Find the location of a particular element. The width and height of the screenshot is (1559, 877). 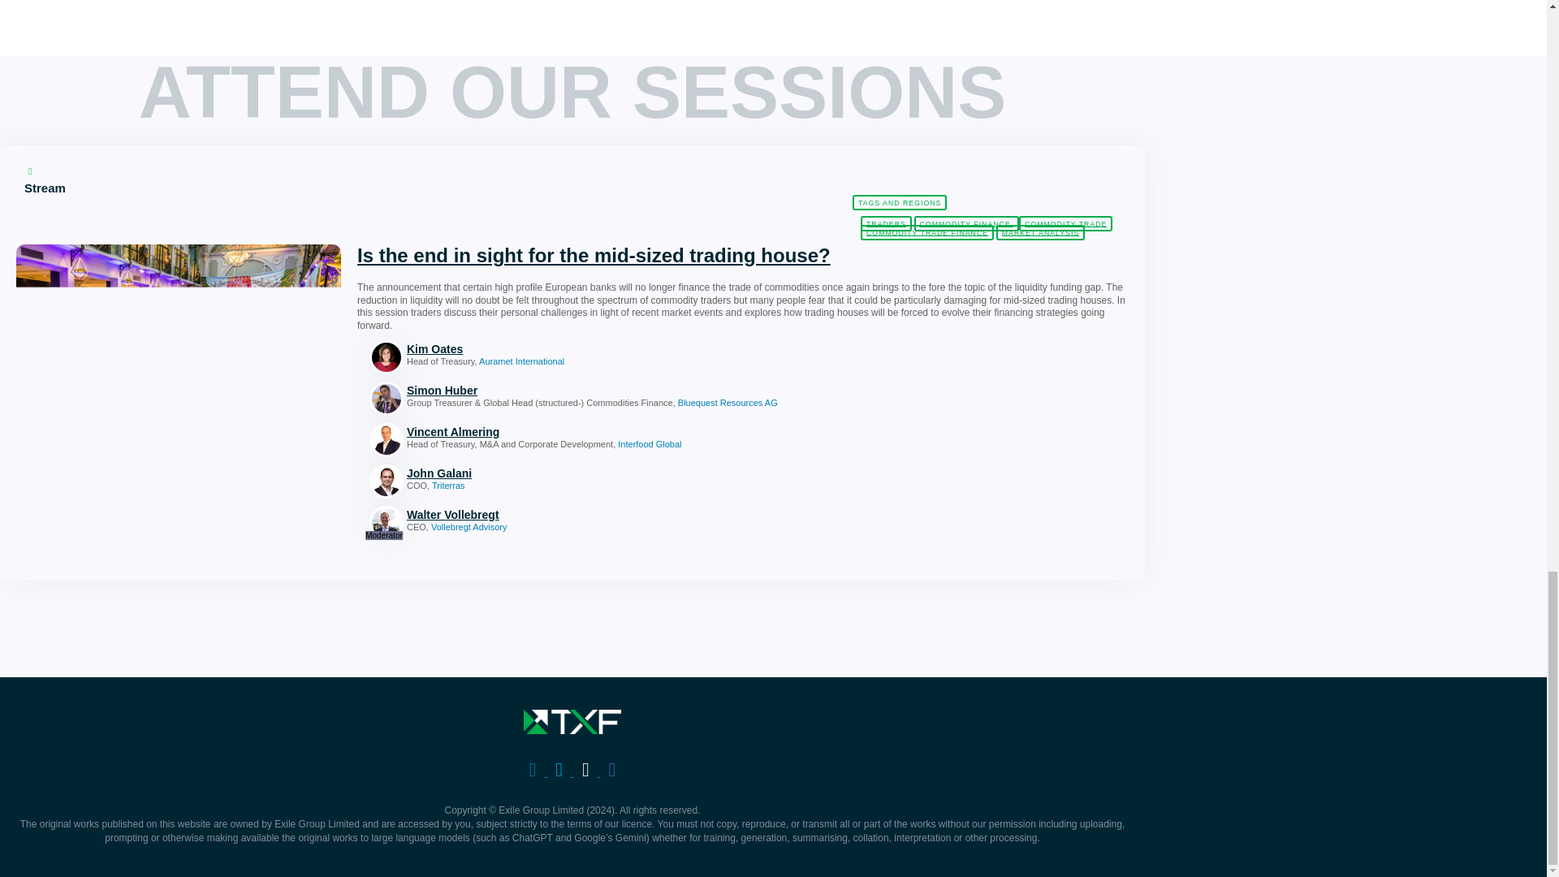

MARKET ANALYSIS is located at coordinates (1040, 232).